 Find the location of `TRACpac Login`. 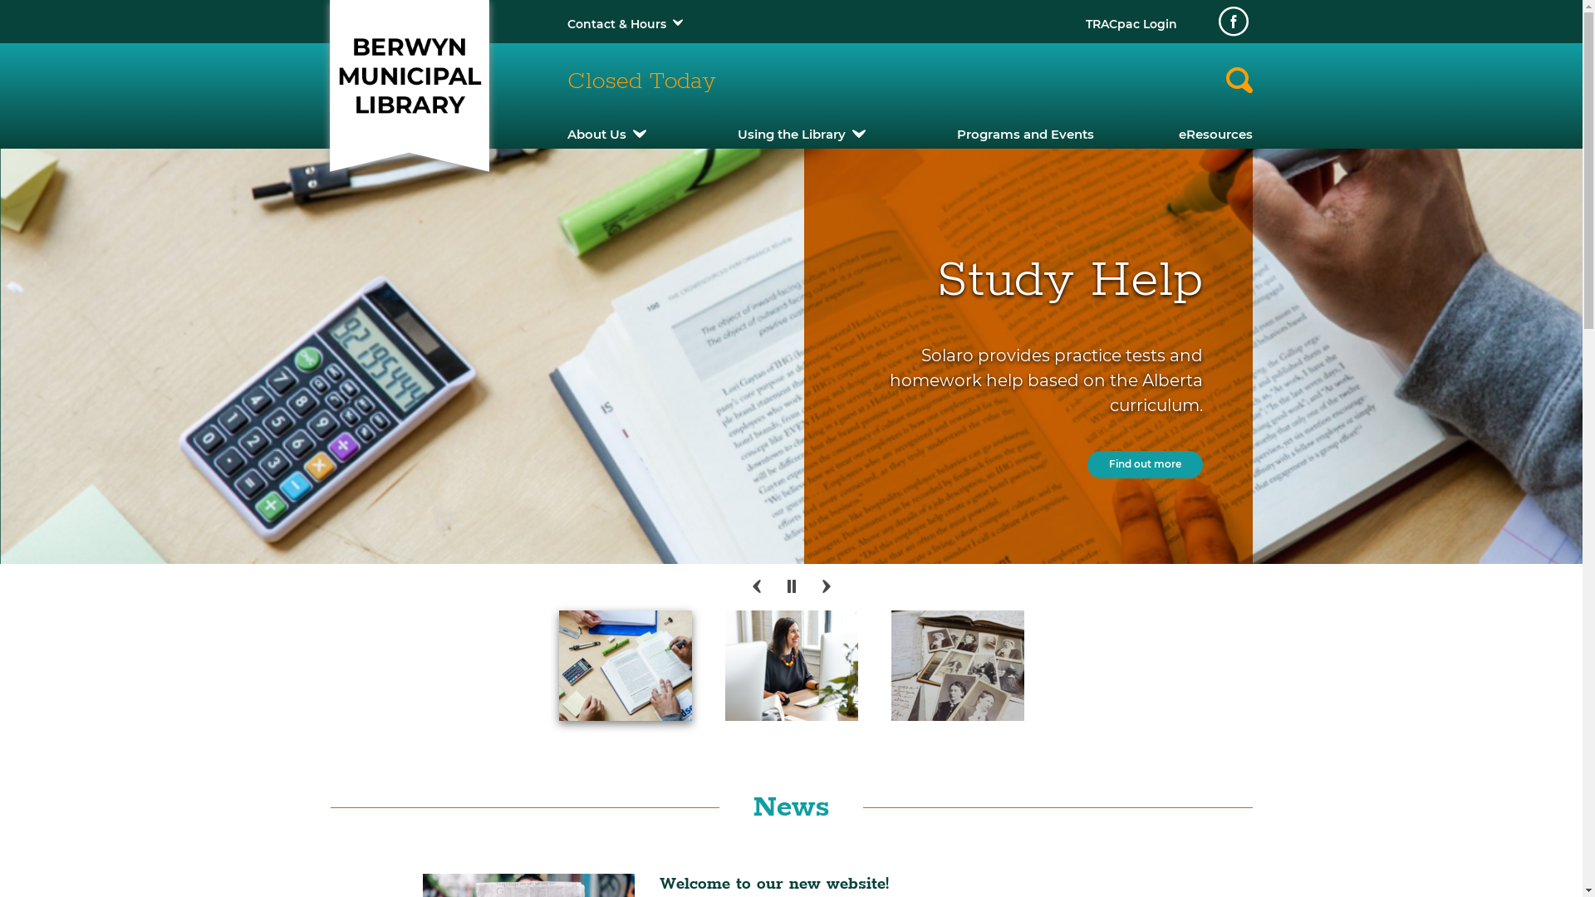

TRACpac Login is located at coordinates (1131, 24).